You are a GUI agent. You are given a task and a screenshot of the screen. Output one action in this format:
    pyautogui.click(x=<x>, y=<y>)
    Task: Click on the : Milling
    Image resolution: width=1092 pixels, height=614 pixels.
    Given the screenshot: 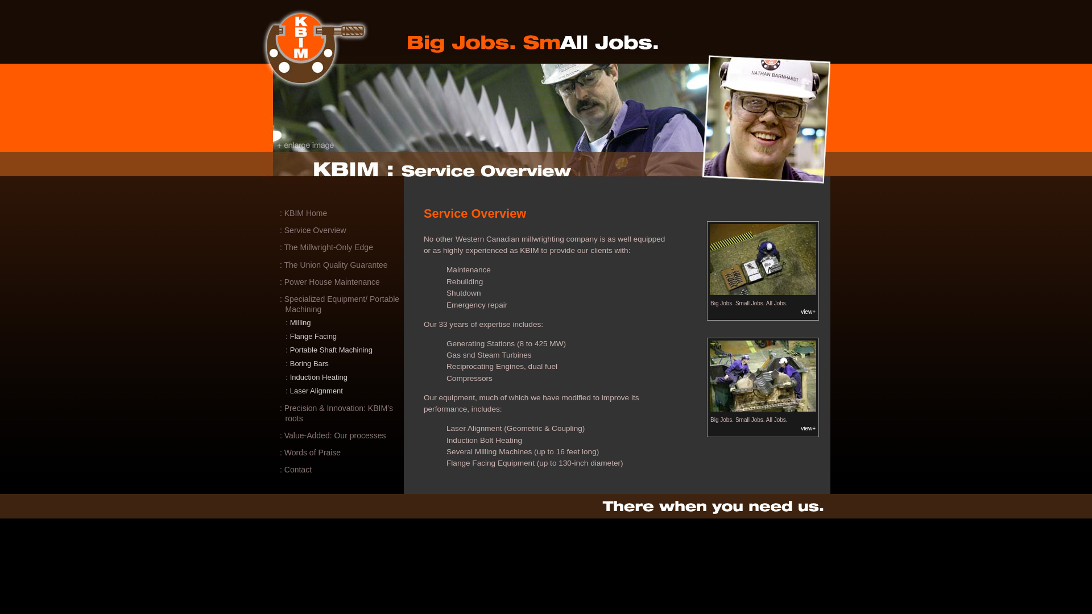 What is the action you would take?
    pyautogui.click(x=346, y=323)
    